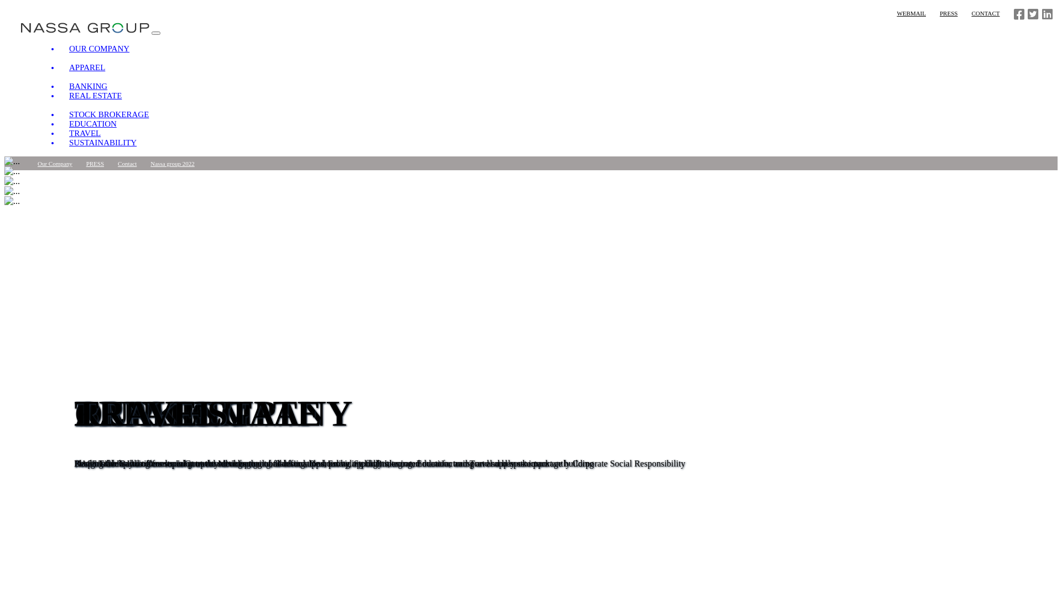 This screenshot has height=597, width=1062. What do you see at coordinates (912, 13) in the screenshot?
I see `WEBMAIL` at bounding box center [912, 13].